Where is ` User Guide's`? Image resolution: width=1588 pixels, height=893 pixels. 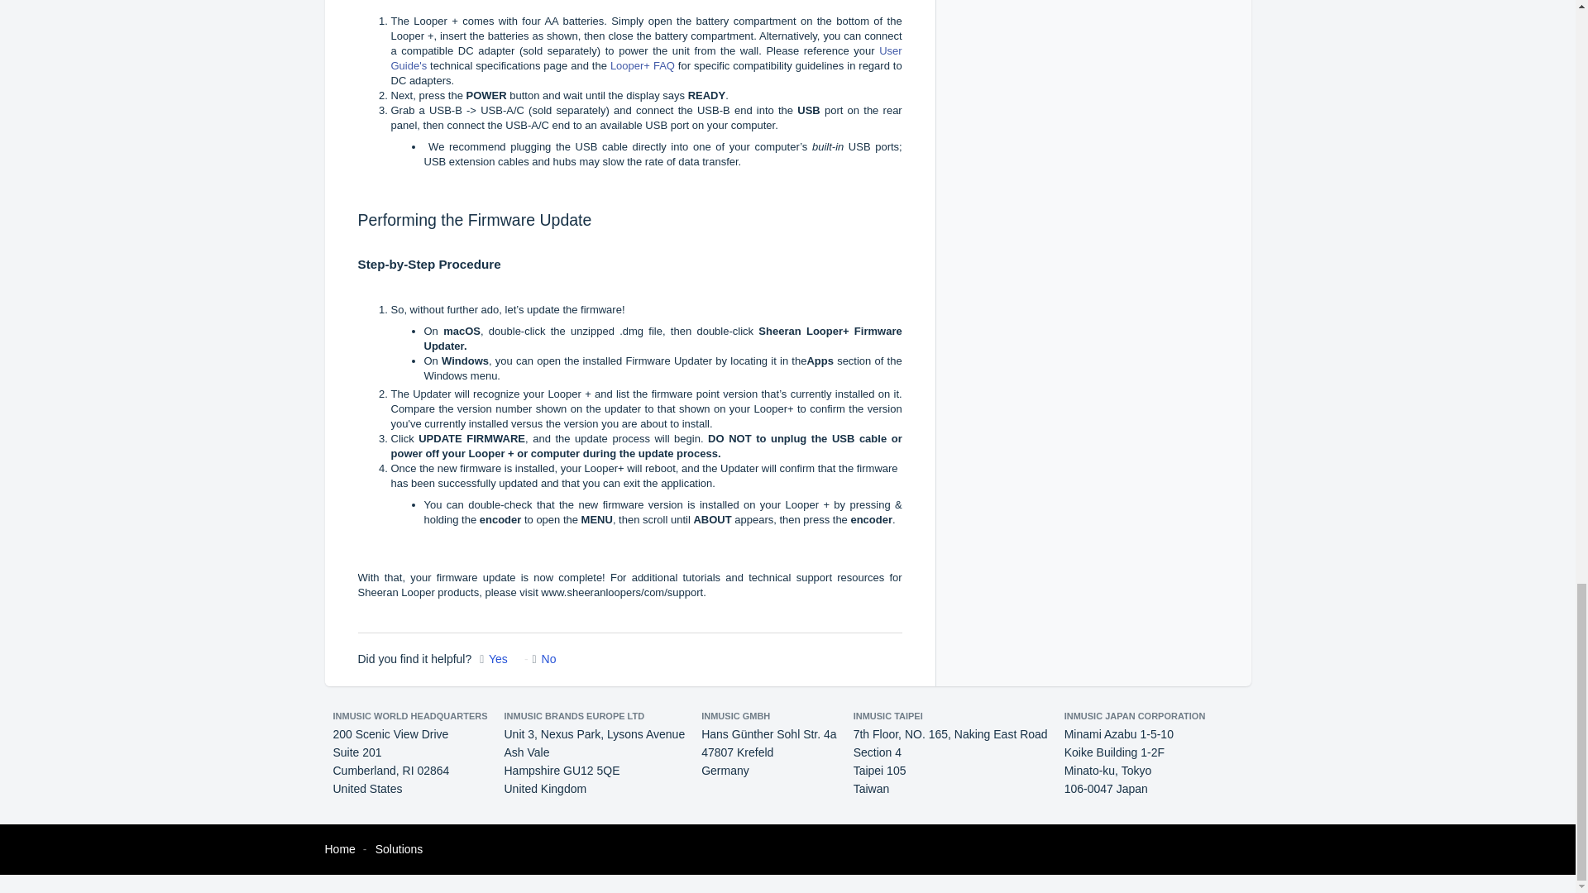  User Guide's is located at coordinates (646, 58).